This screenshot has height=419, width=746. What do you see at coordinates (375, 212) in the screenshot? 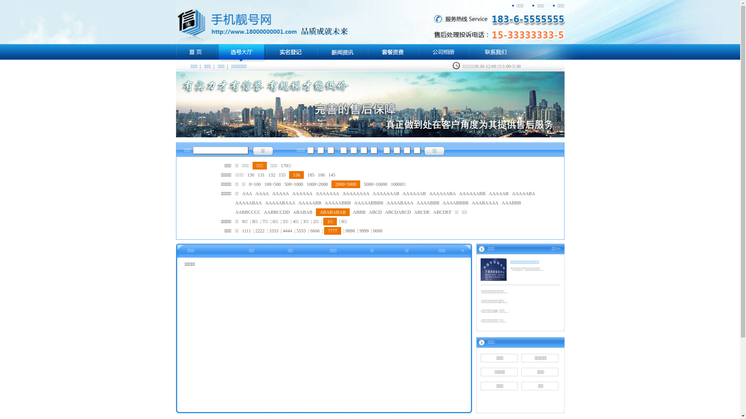
I see `ABCD` at bounding box center [375, 212].